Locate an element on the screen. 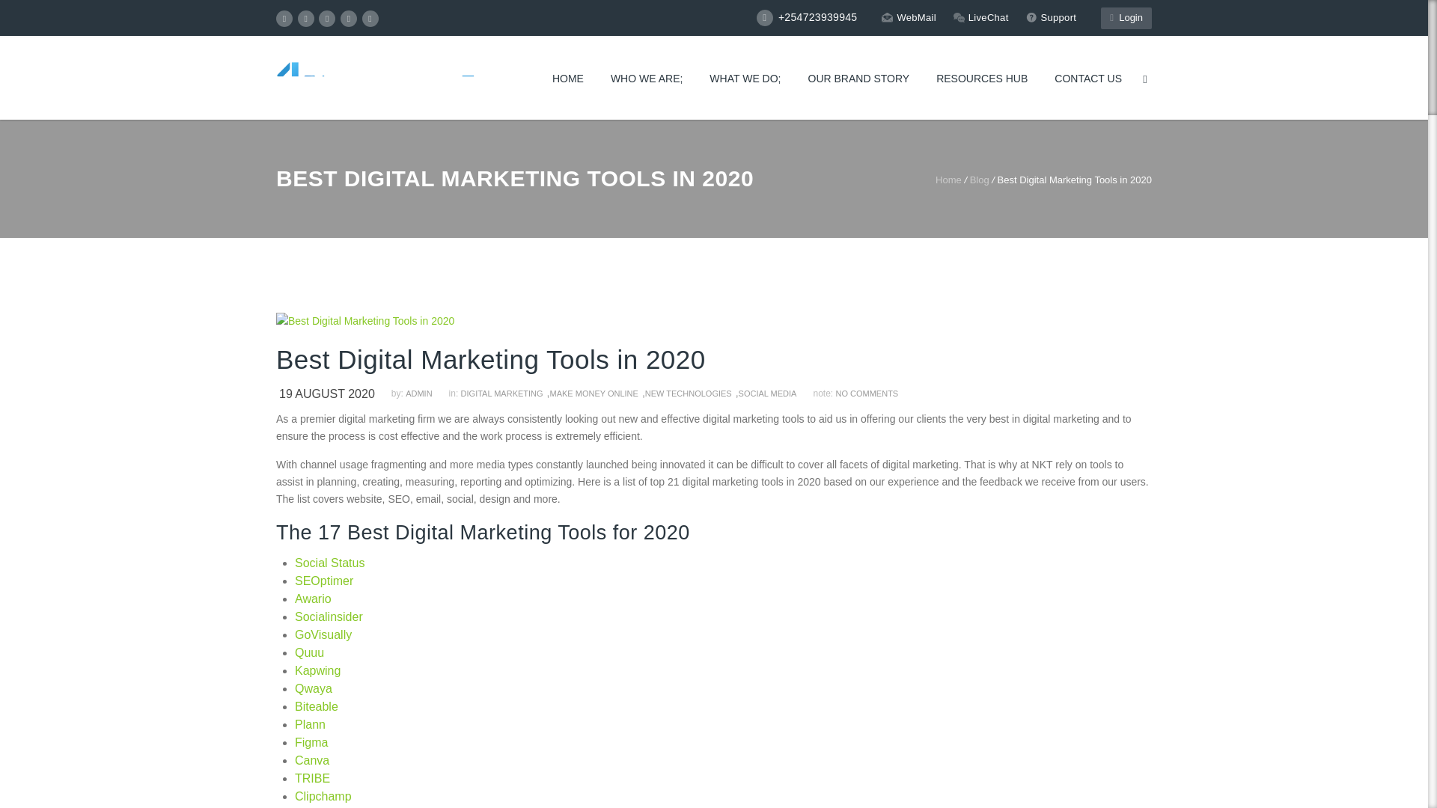 Image resolution: width=1437 pixels, height=808 pixels. LiveChat is located at coordinates (980, 16).